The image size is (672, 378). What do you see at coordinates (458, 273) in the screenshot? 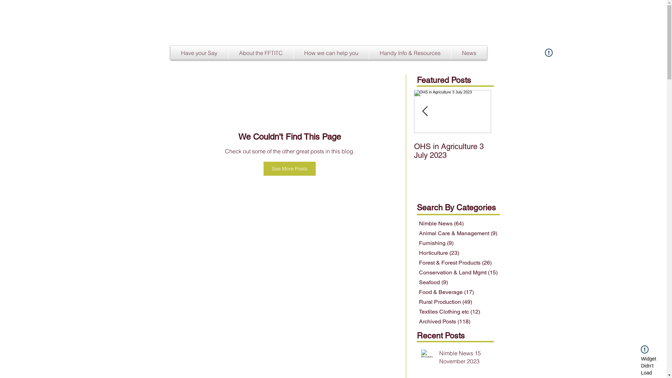
I see `Conservation & Land Mgmt (15)` at bounding box center [458, 273].